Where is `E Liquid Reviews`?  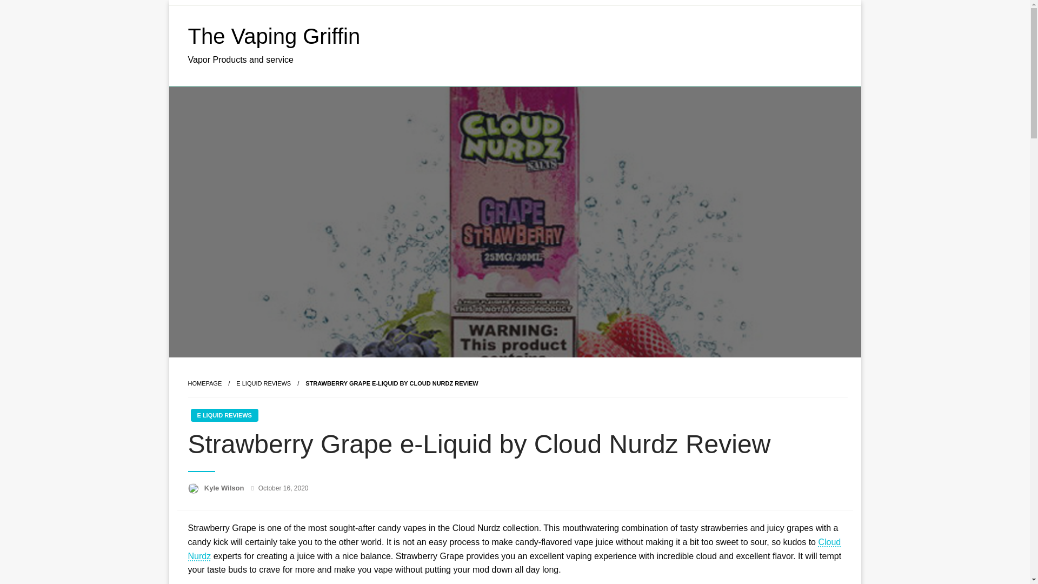
E Liquid Reviews is located at coordinates (263, 383).